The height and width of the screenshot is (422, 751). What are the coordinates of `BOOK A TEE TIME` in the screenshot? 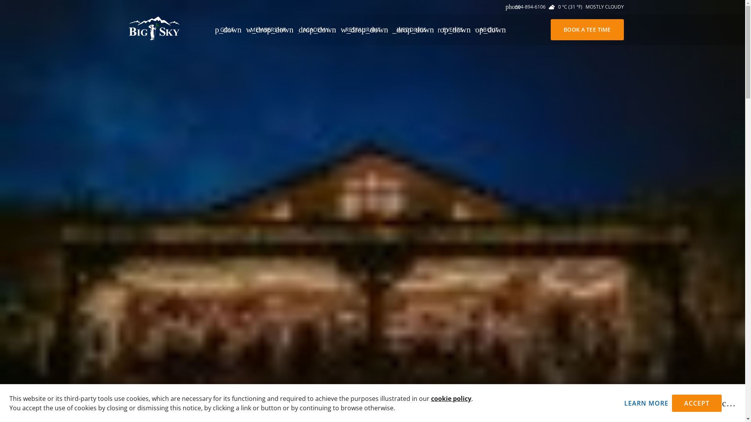 It's located at (587, 30).